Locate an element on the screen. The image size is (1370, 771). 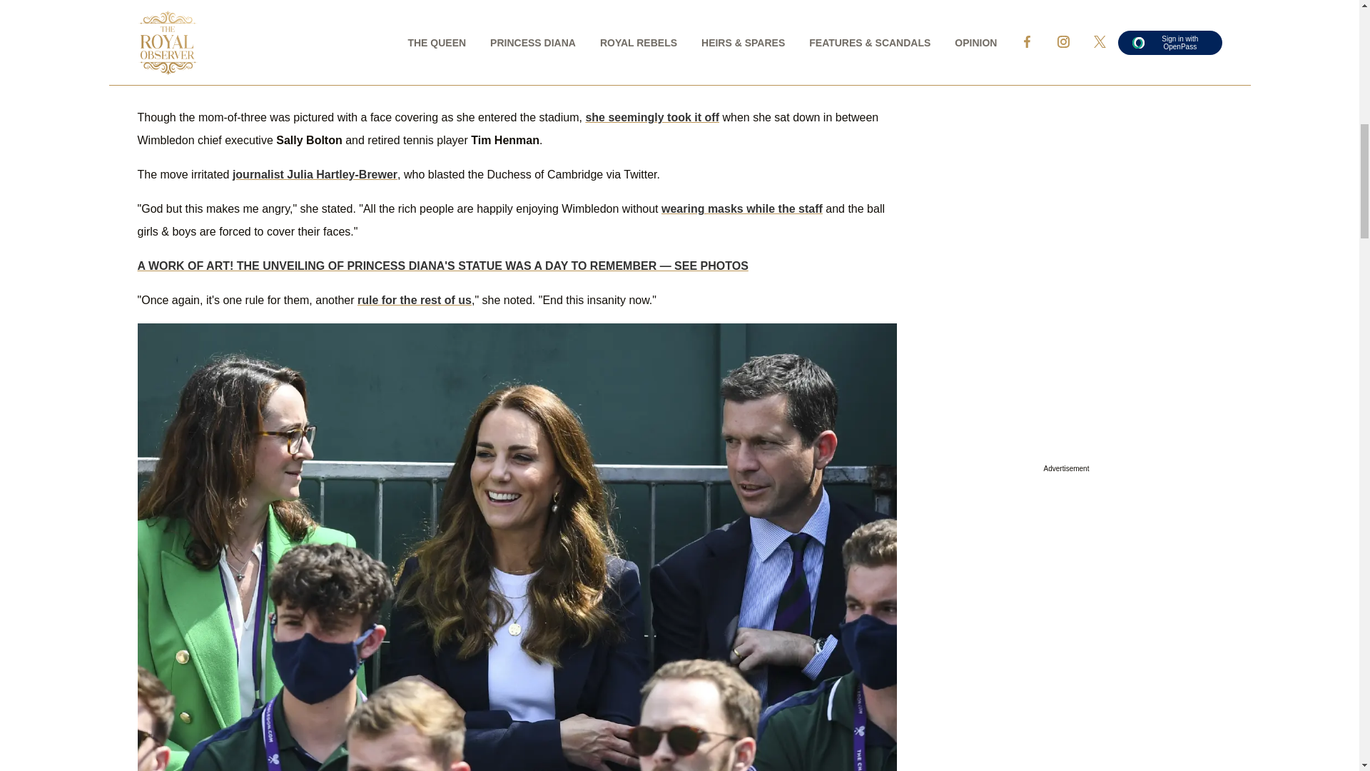
she seemingly took it off is located at coordinates (652, 117).